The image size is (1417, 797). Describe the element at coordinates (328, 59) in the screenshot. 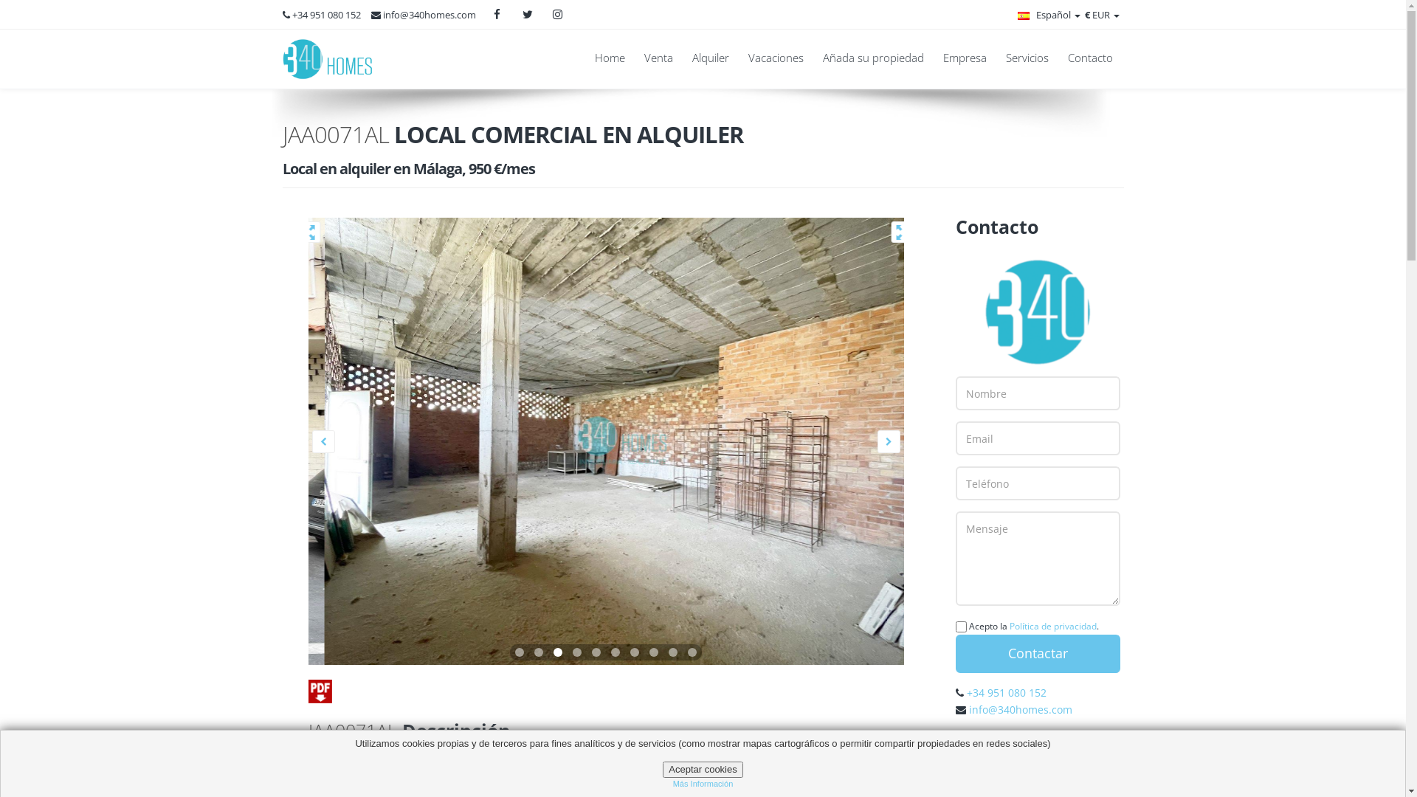

I see `340 HOMES` at that location.